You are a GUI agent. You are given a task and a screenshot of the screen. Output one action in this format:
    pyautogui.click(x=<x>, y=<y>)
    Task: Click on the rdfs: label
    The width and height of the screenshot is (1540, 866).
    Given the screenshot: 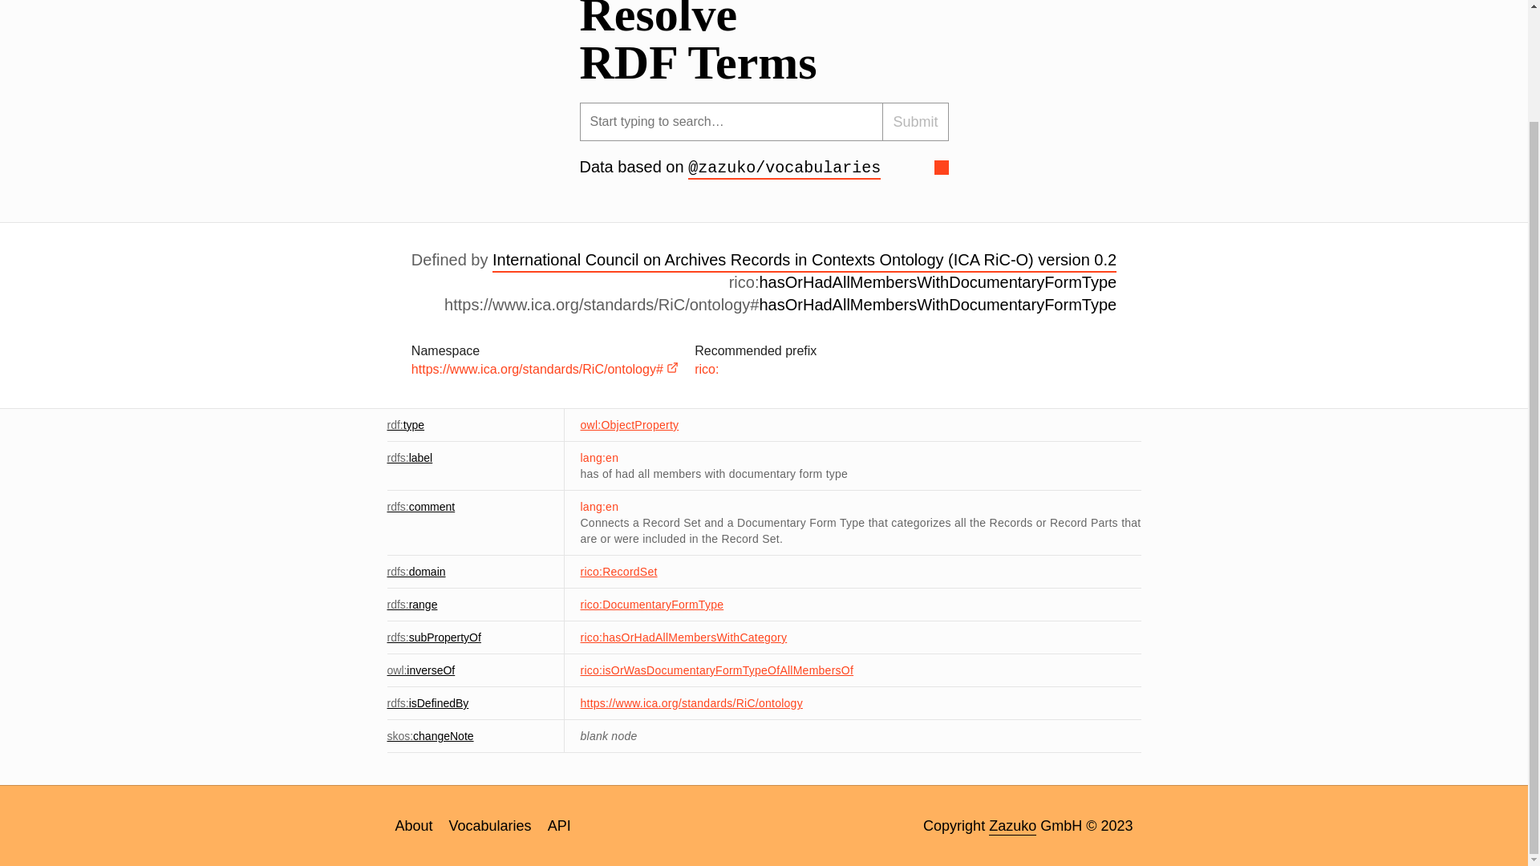 What is the action you would take?
    pyautogui.click(x=409, y=457)
    